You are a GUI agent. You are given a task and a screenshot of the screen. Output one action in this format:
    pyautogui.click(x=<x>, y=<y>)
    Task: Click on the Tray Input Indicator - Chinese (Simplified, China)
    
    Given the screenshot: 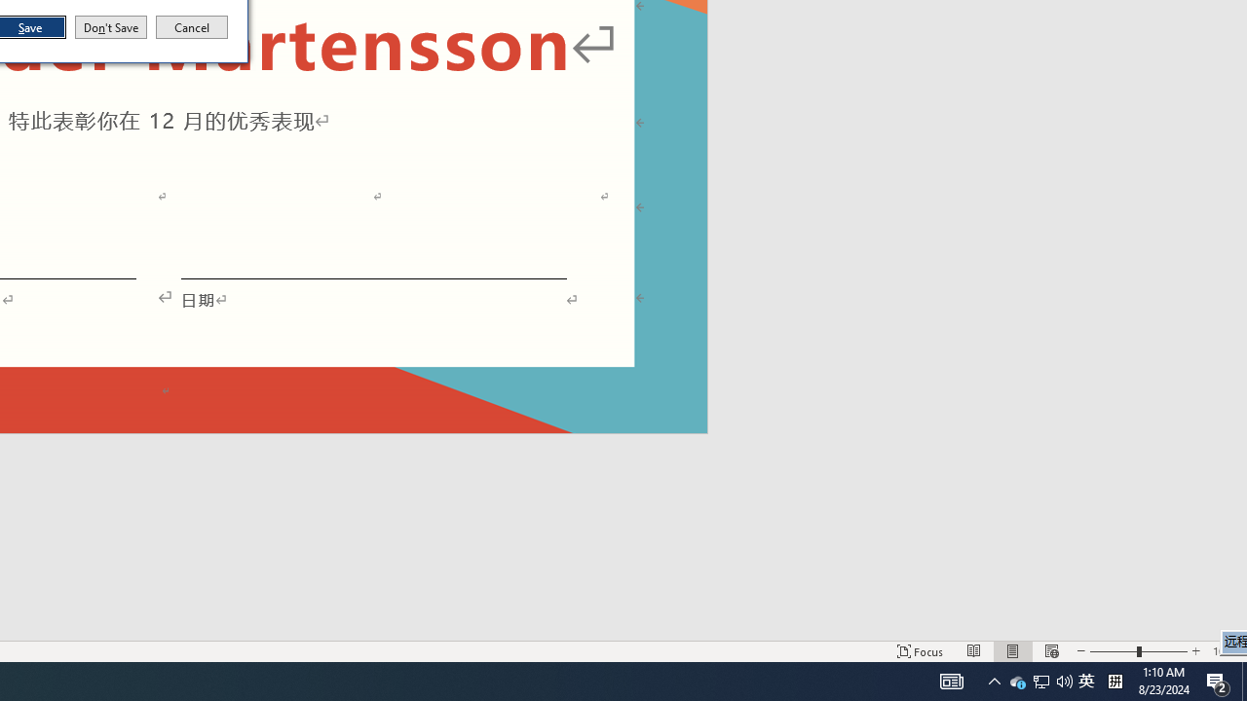 What is the action you would take?
    pyautogui.click(x=951, y=682)
    